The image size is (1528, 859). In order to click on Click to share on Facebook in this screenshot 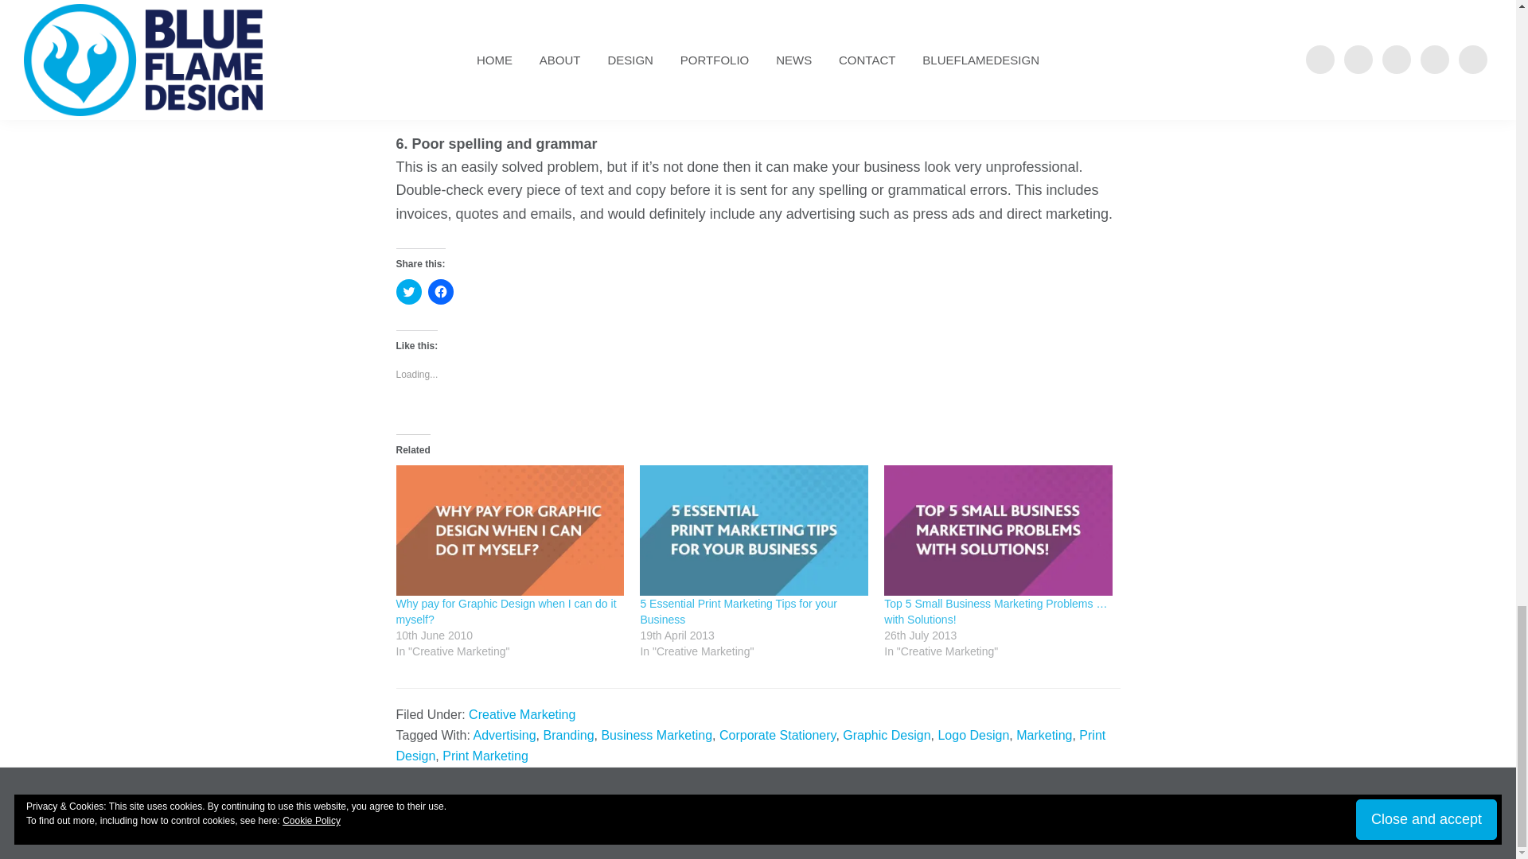, I will do `click(441, 292)`.